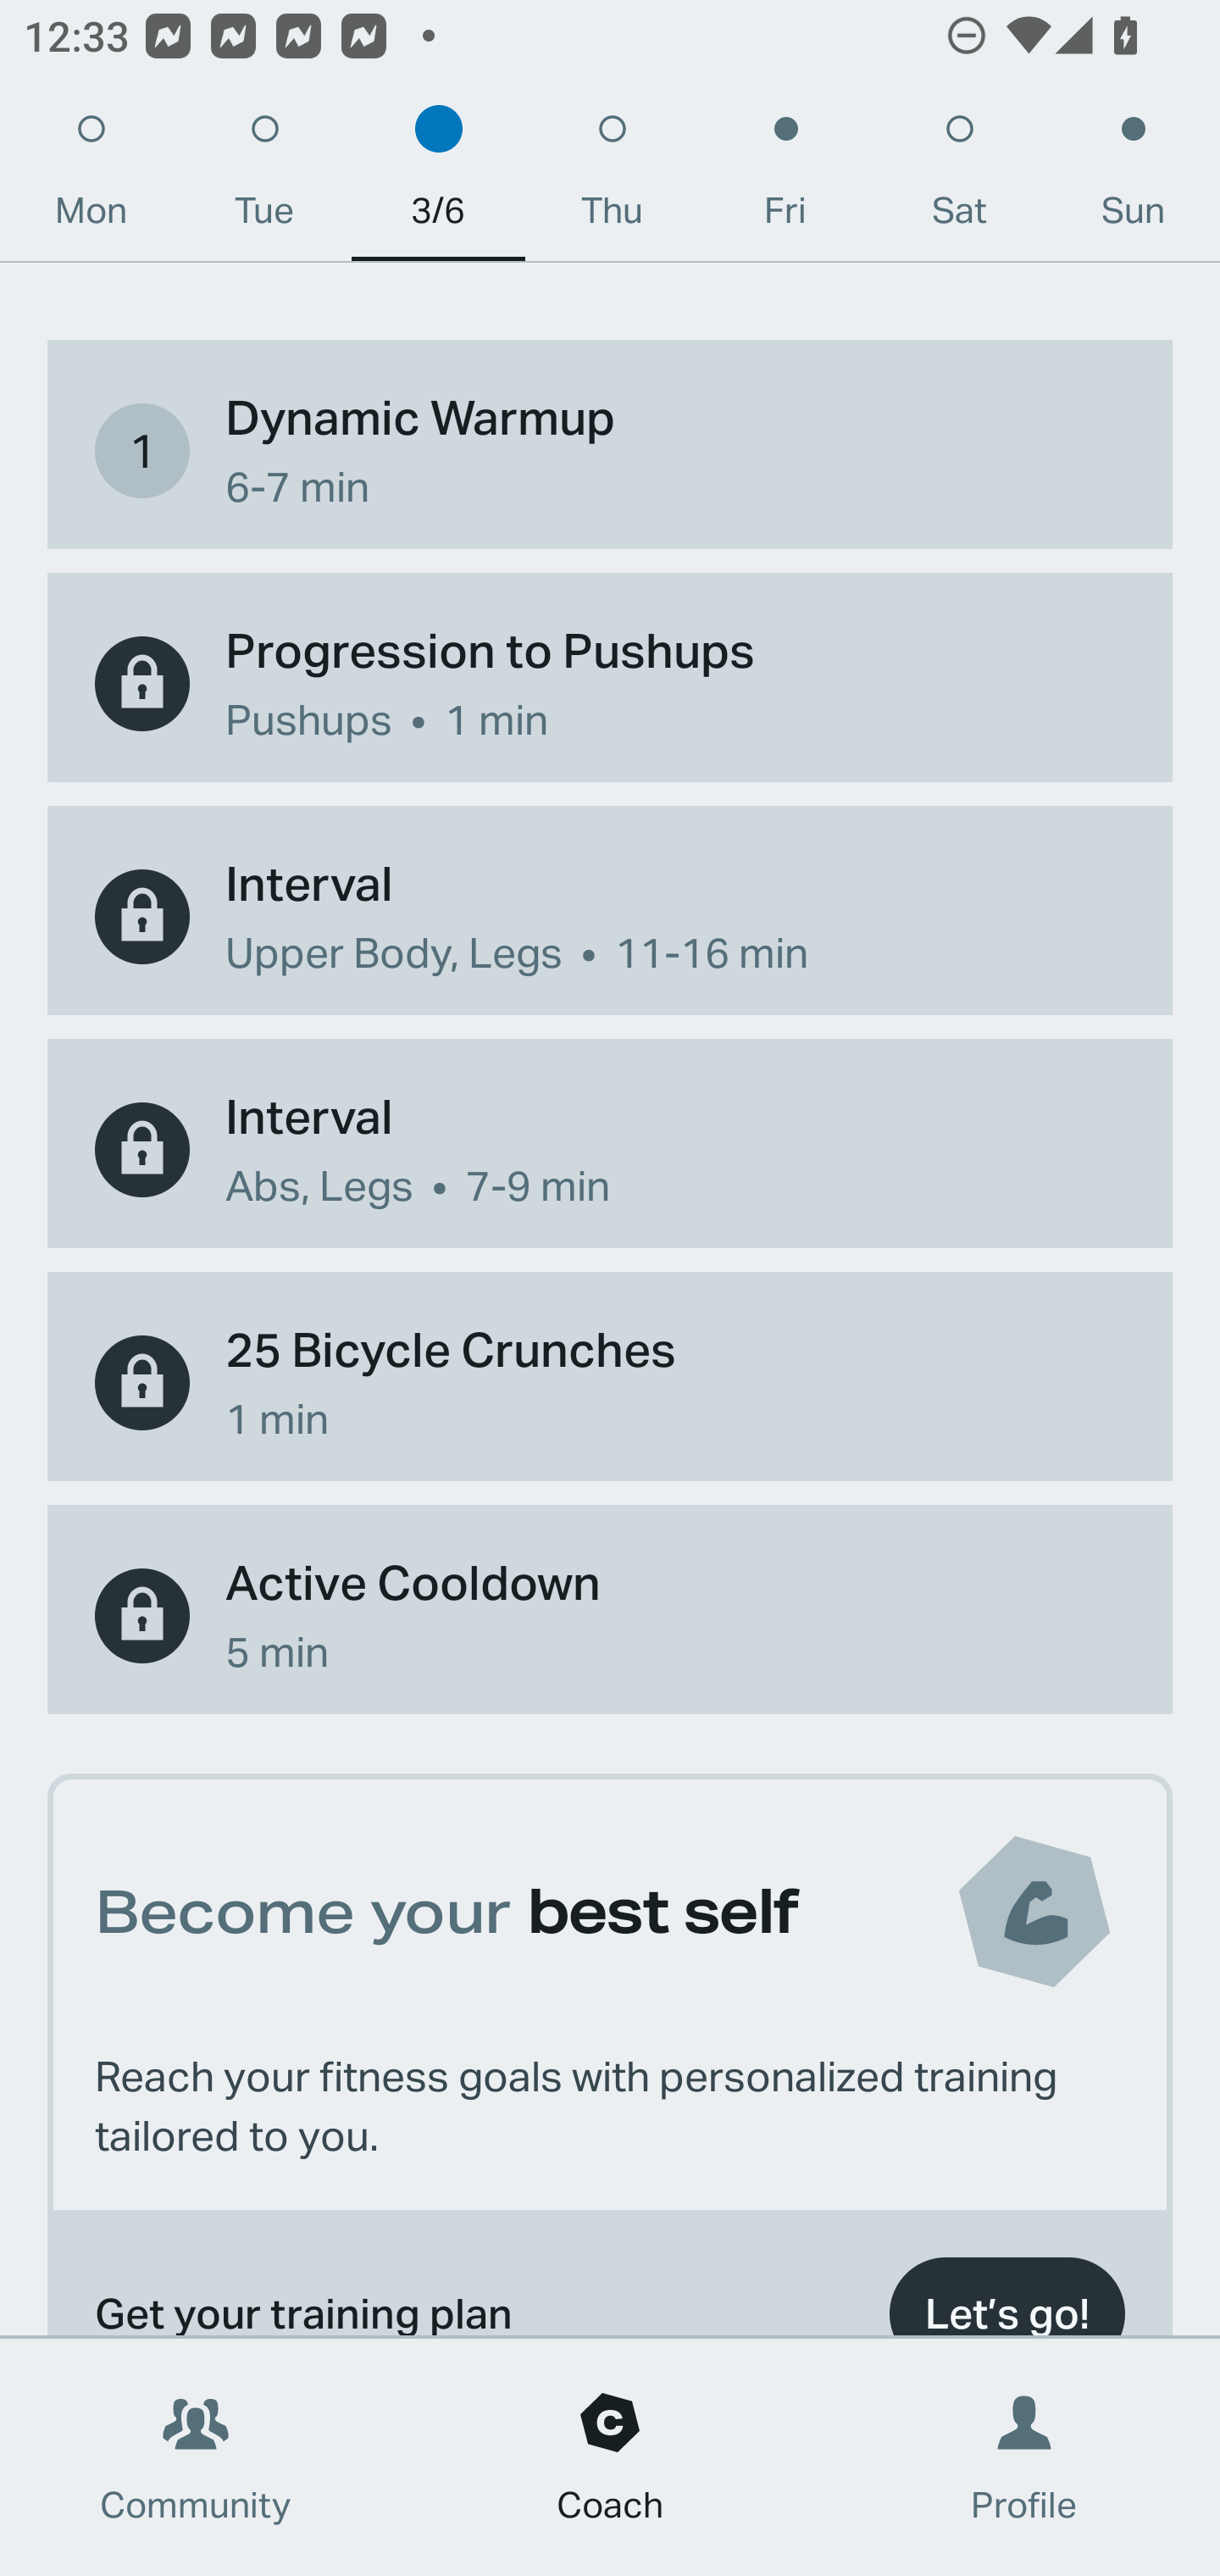  I want to click on Interval Upper Body, Legs  •  11-16 min, so click(610, 917).